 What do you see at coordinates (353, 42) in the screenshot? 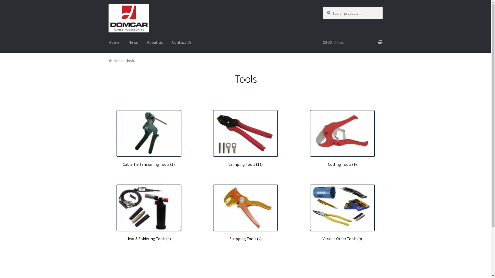
I see `$0.00 0 items` at bounding box center [353, 42].